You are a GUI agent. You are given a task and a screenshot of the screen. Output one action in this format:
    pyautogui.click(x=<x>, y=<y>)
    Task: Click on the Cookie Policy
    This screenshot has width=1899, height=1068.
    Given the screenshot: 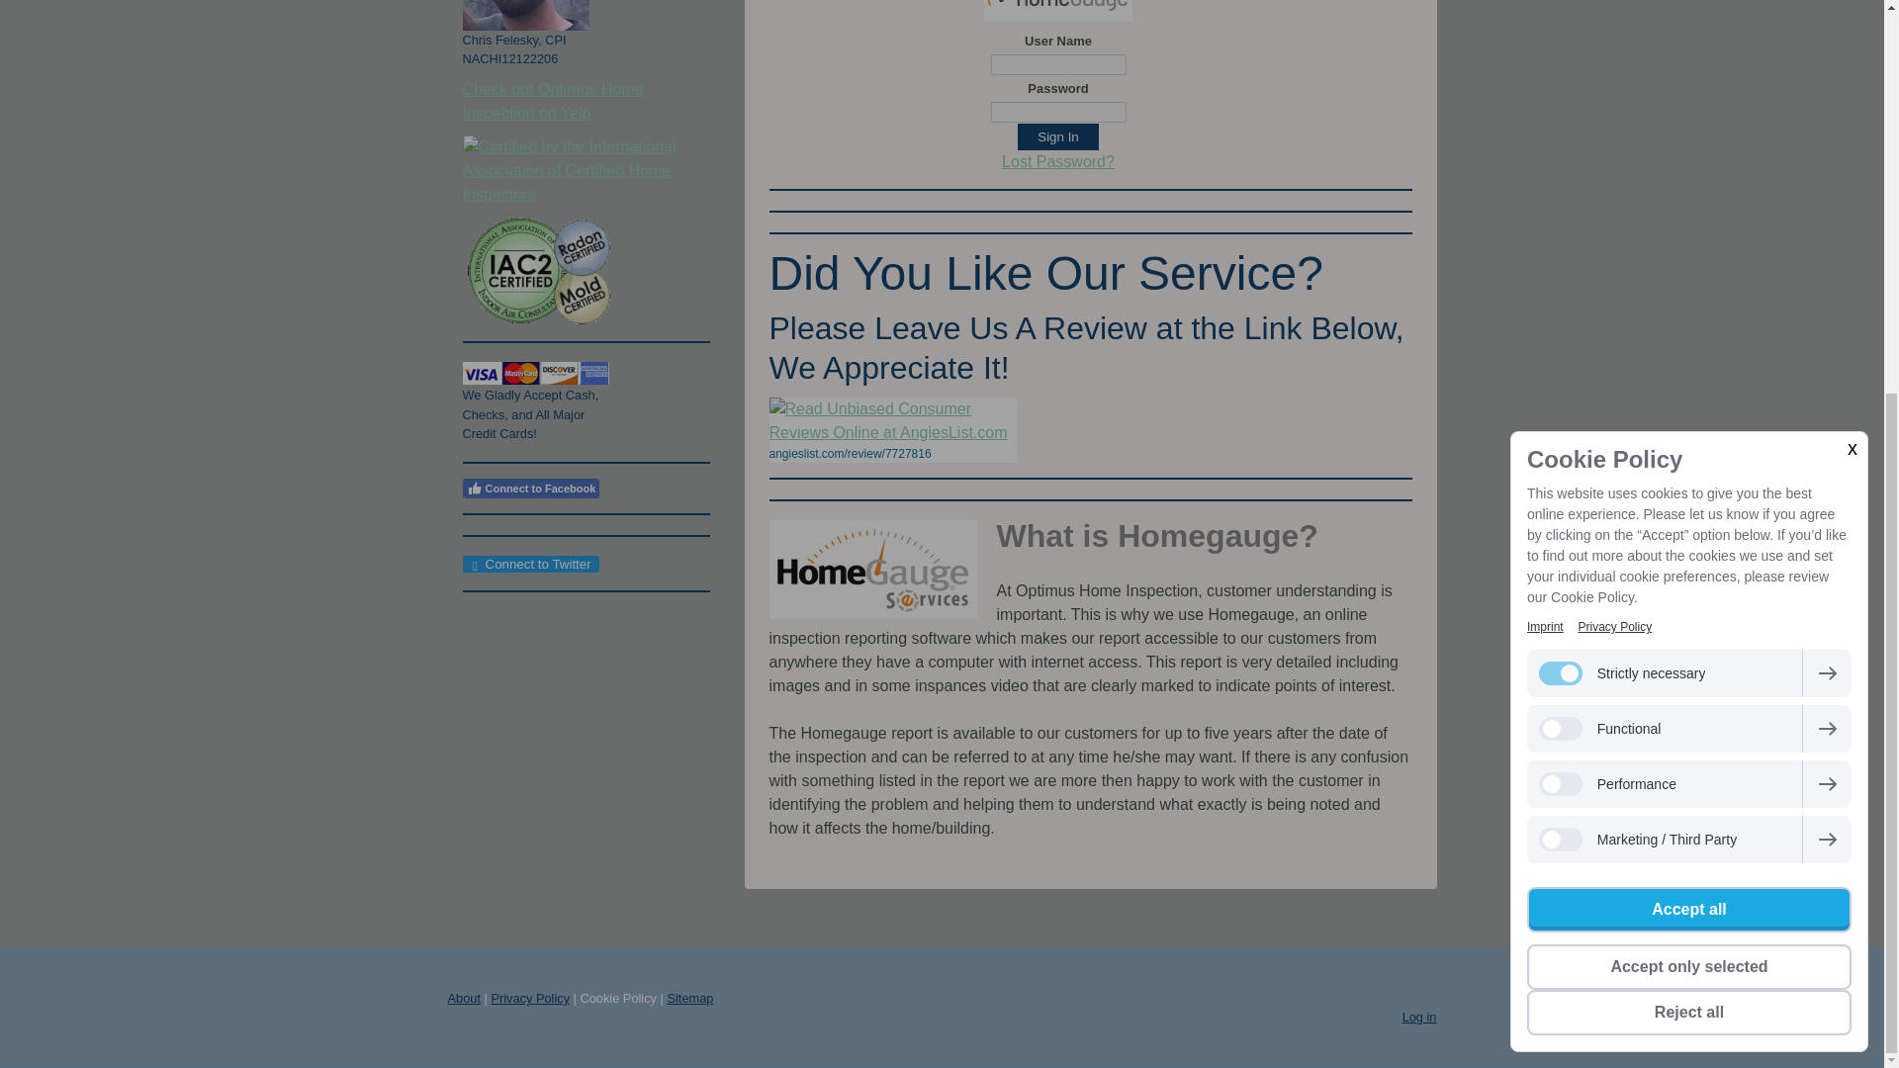 What is the action you would take?
    pyautogui.click(x=617, y=999)
    